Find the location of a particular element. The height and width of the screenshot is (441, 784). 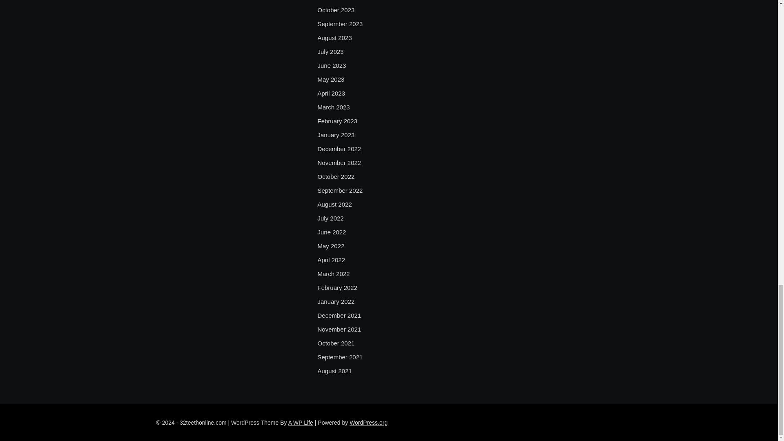

April 2023 is located at coordinates (331, 93).